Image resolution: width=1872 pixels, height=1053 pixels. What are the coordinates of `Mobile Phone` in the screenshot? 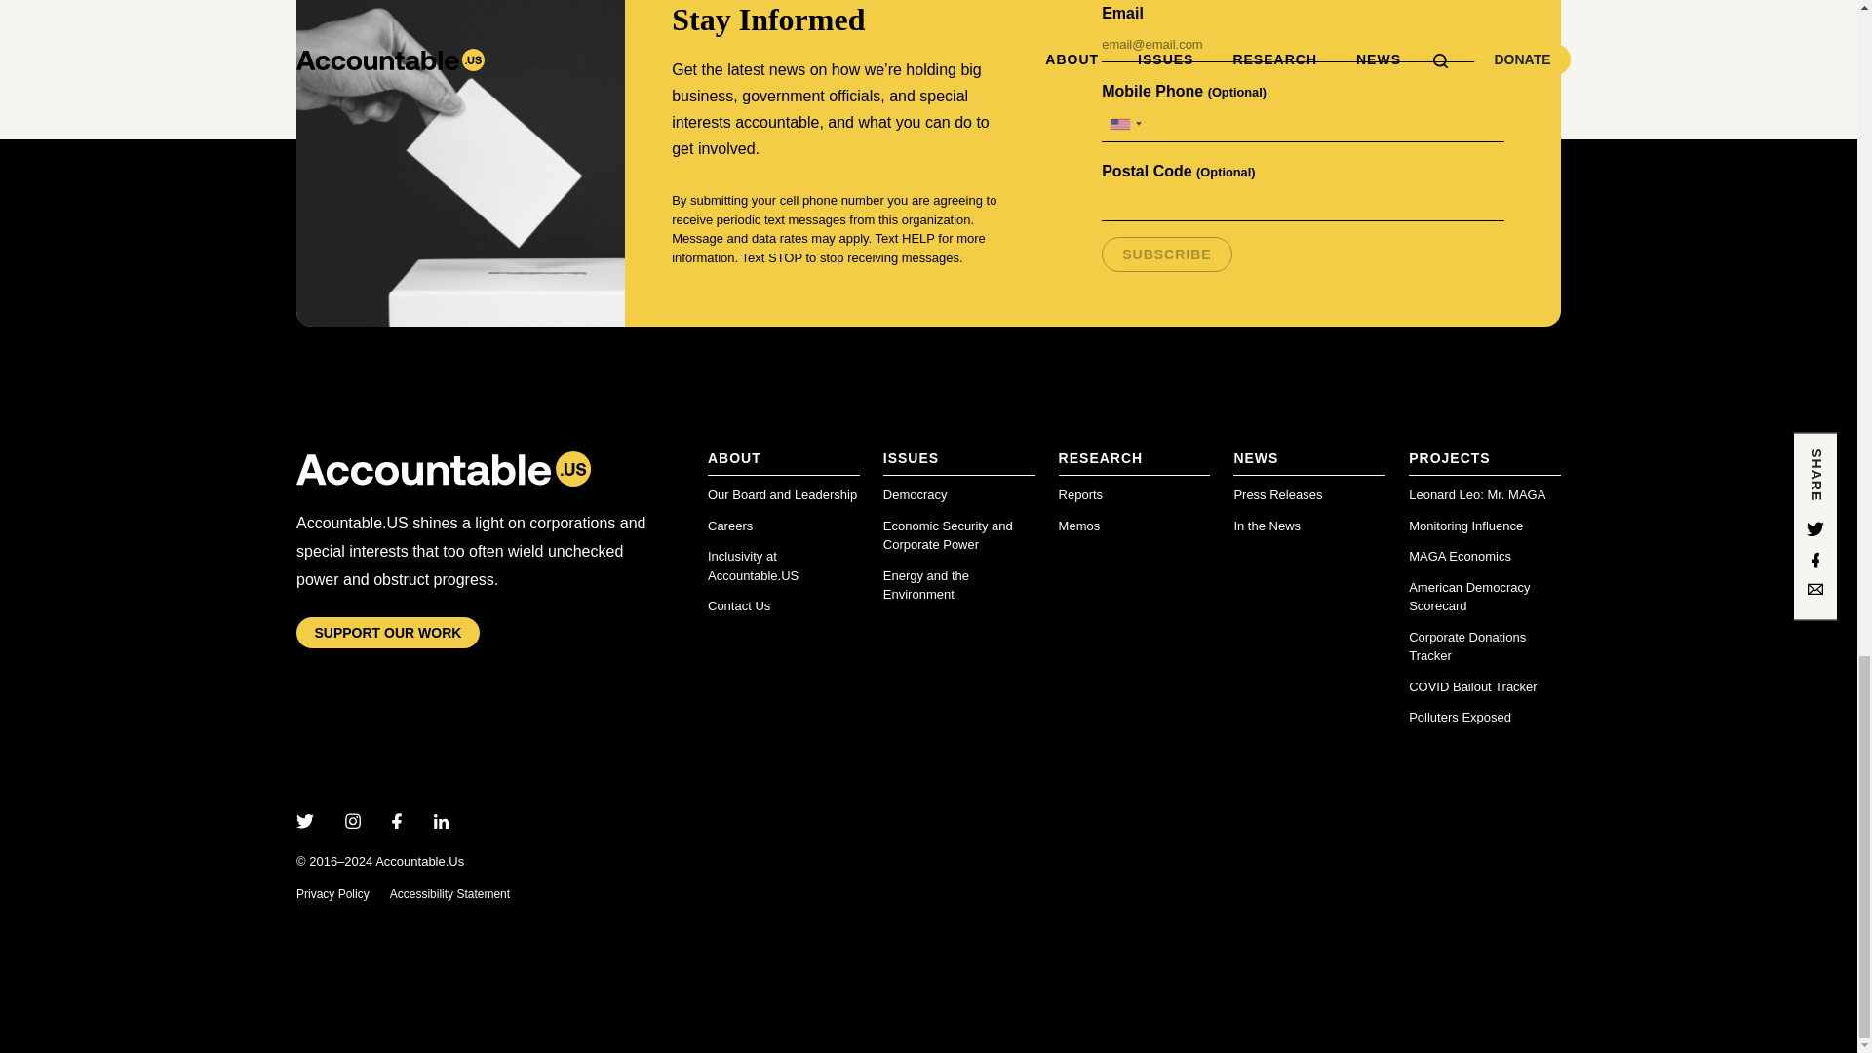 It's located at (1303, 123).